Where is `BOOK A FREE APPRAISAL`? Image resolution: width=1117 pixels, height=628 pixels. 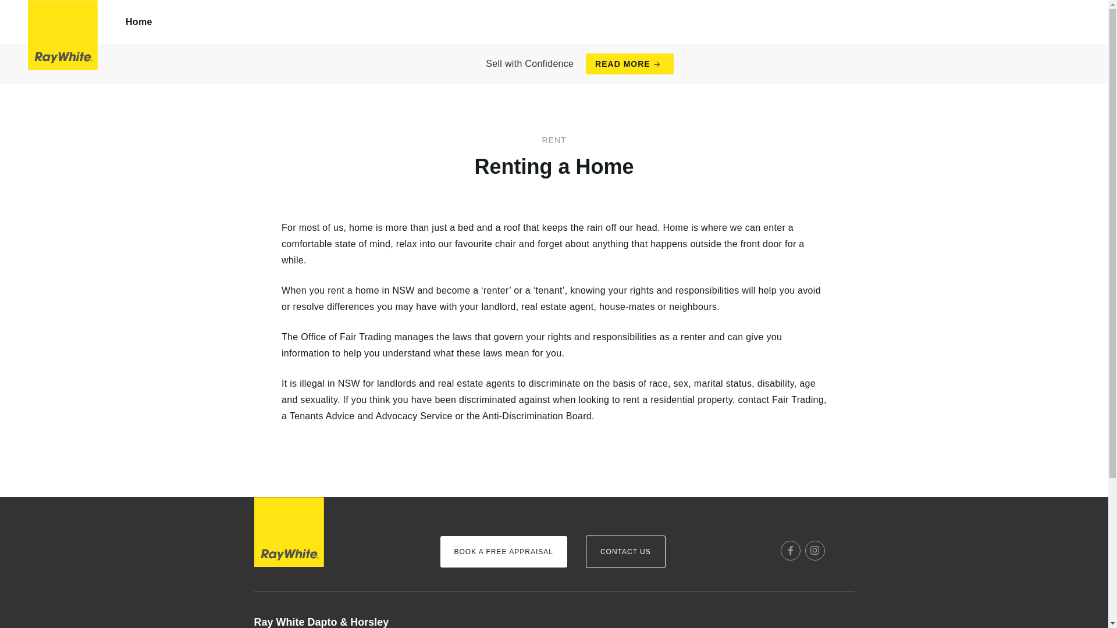 BOOK A FREE APPRAISAL is located at coordinates (503, 552).